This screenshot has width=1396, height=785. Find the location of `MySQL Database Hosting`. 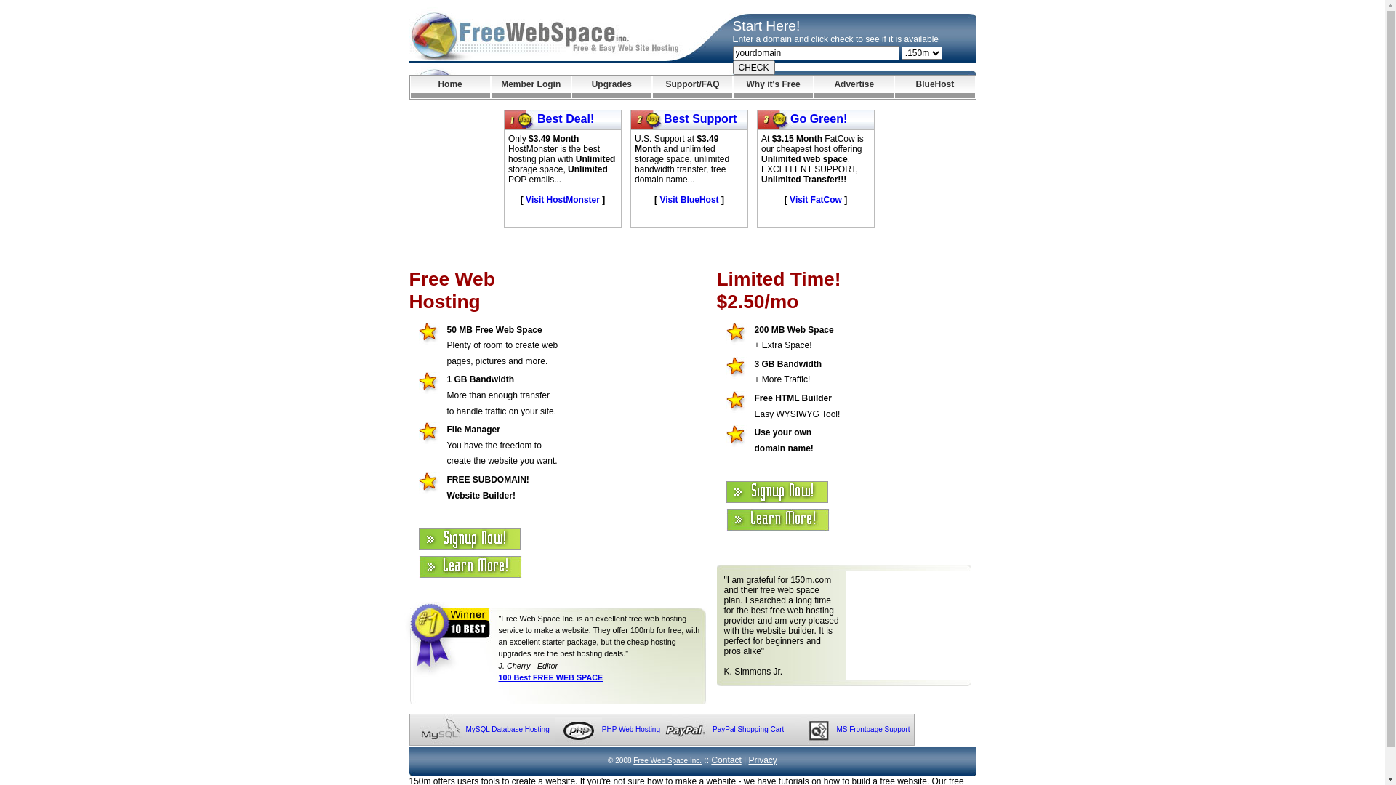

MySQL Database Hosting is located at coordinates (508, 730).